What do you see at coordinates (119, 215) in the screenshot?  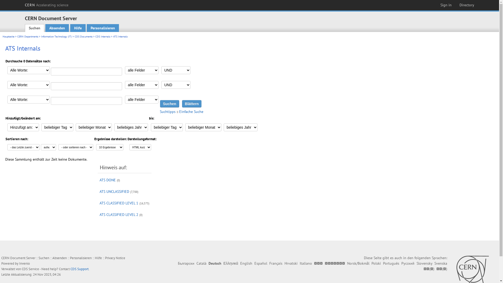 I see `ATS CLASSIFIED LEVEL 2` at bounding box center [119, 215].